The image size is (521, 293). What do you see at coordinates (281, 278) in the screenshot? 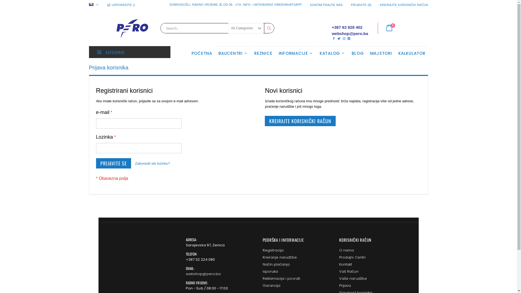
I see `Reklamacija i povrati` at bounding box center [281, 278].